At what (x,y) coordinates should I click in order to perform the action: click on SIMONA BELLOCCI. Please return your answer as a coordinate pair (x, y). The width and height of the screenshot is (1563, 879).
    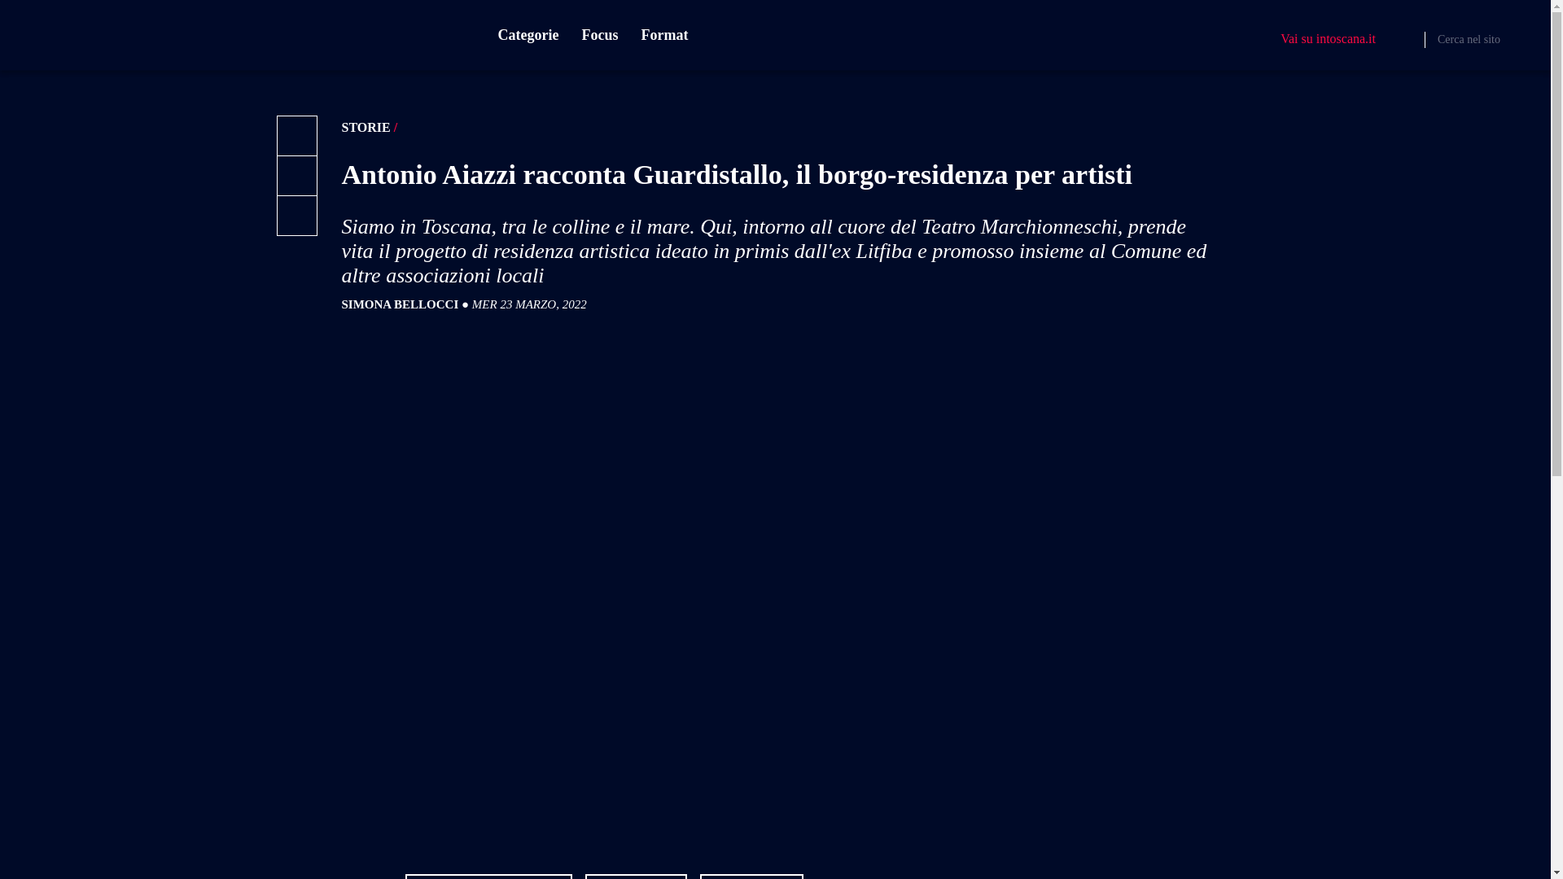
    Looking at the image, I should click on (401, 304).